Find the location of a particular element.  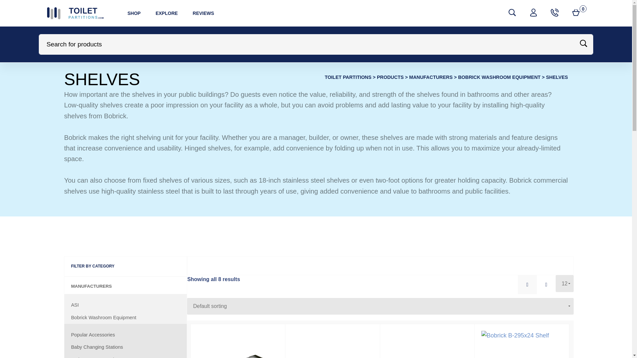

PHONE-CALL is located at coordinates (533, 13).